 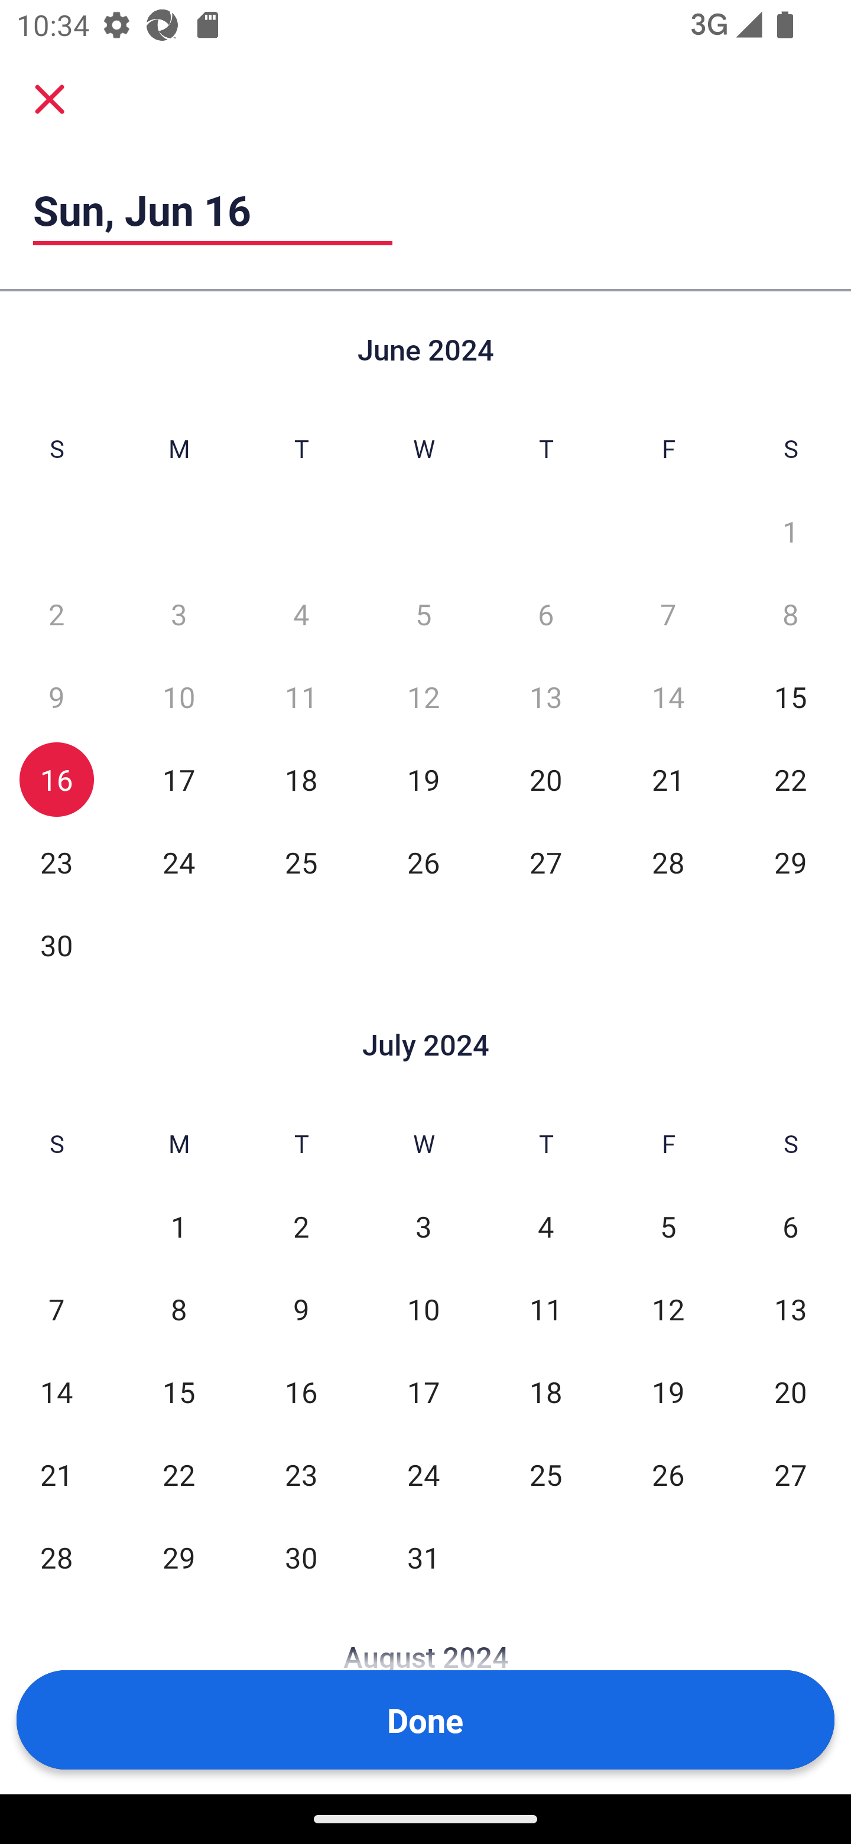 I want to click on Cancel, so click(x=50, y=98).